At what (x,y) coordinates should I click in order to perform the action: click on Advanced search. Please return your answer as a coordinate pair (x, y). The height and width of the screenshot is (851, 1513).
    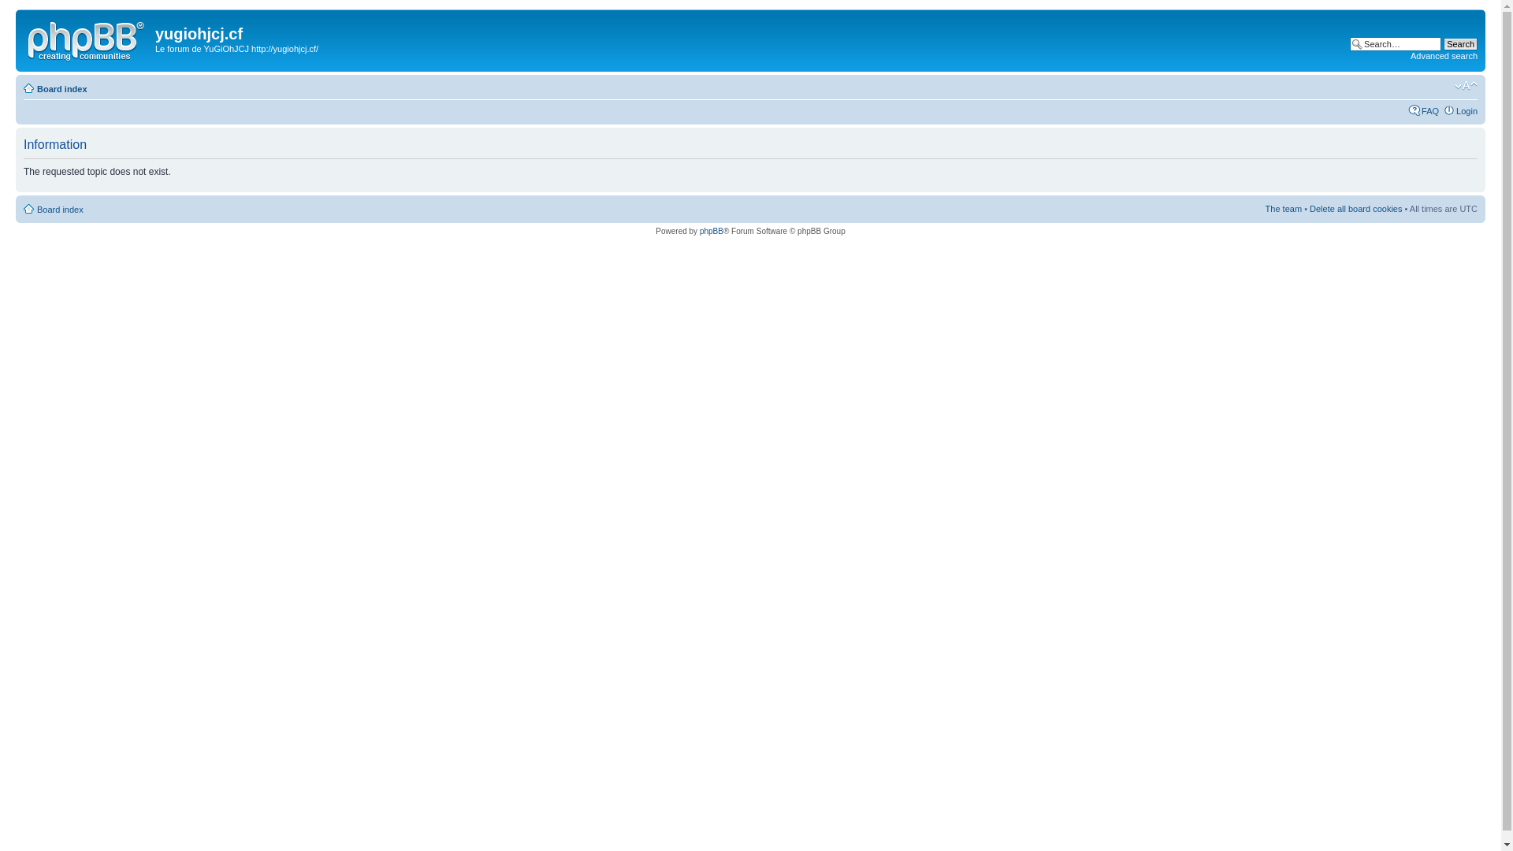
    Looking at the image, I should click on (1444, 56).